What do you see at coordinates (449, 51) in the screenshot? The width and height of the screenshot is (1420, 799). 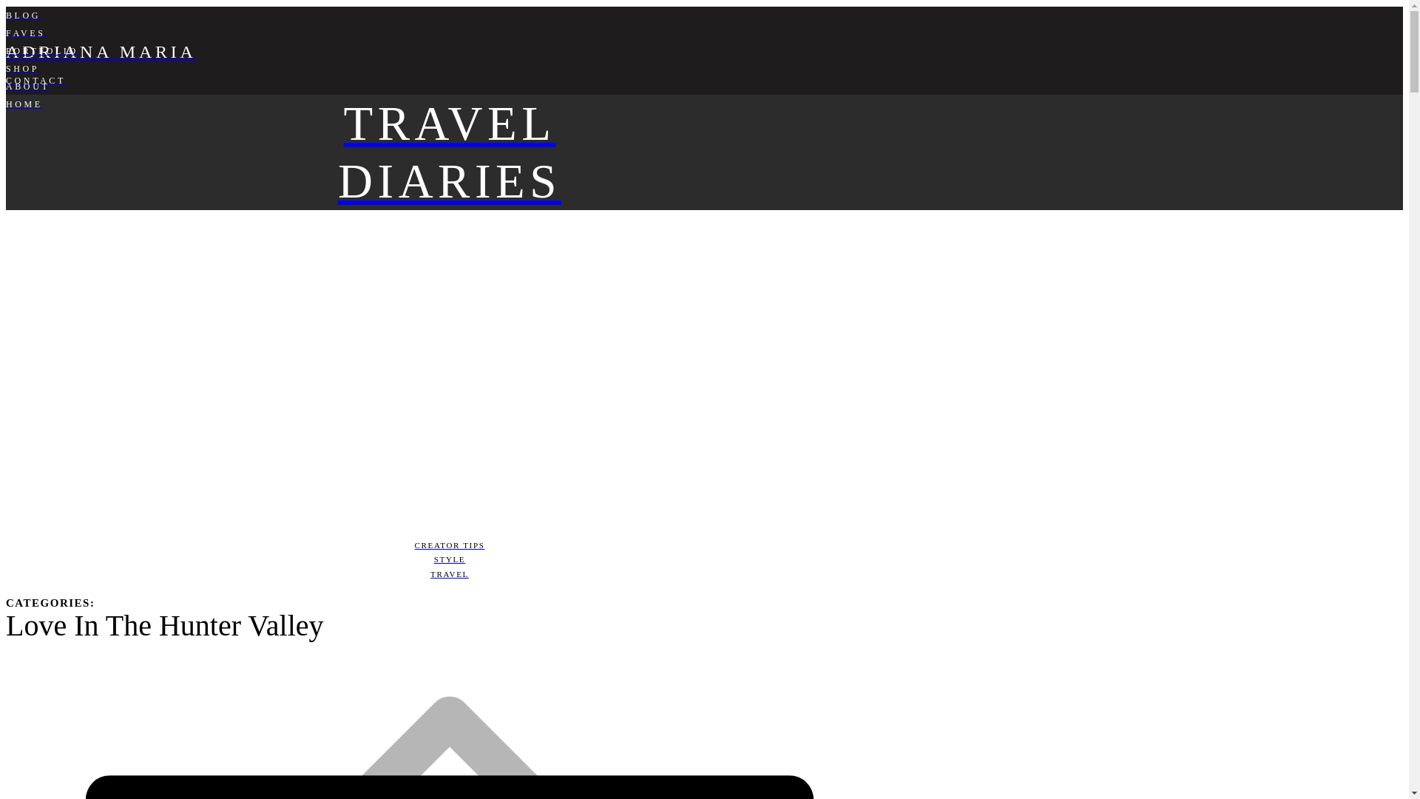 I see `PORTFOLIO` at bounding box center [449, 51].